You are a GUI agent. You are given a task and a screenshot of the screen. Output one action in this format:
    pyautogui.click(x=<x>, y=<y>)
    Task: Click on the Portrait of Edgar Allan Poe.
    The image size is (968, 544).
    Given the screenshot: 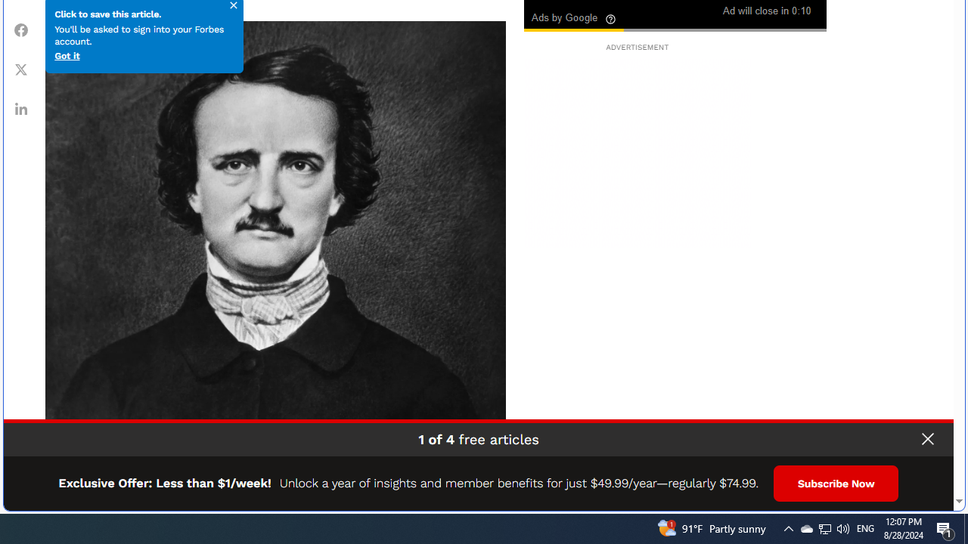 What is the action you would take?
    pyautogui.click(x=275, y=251)
    